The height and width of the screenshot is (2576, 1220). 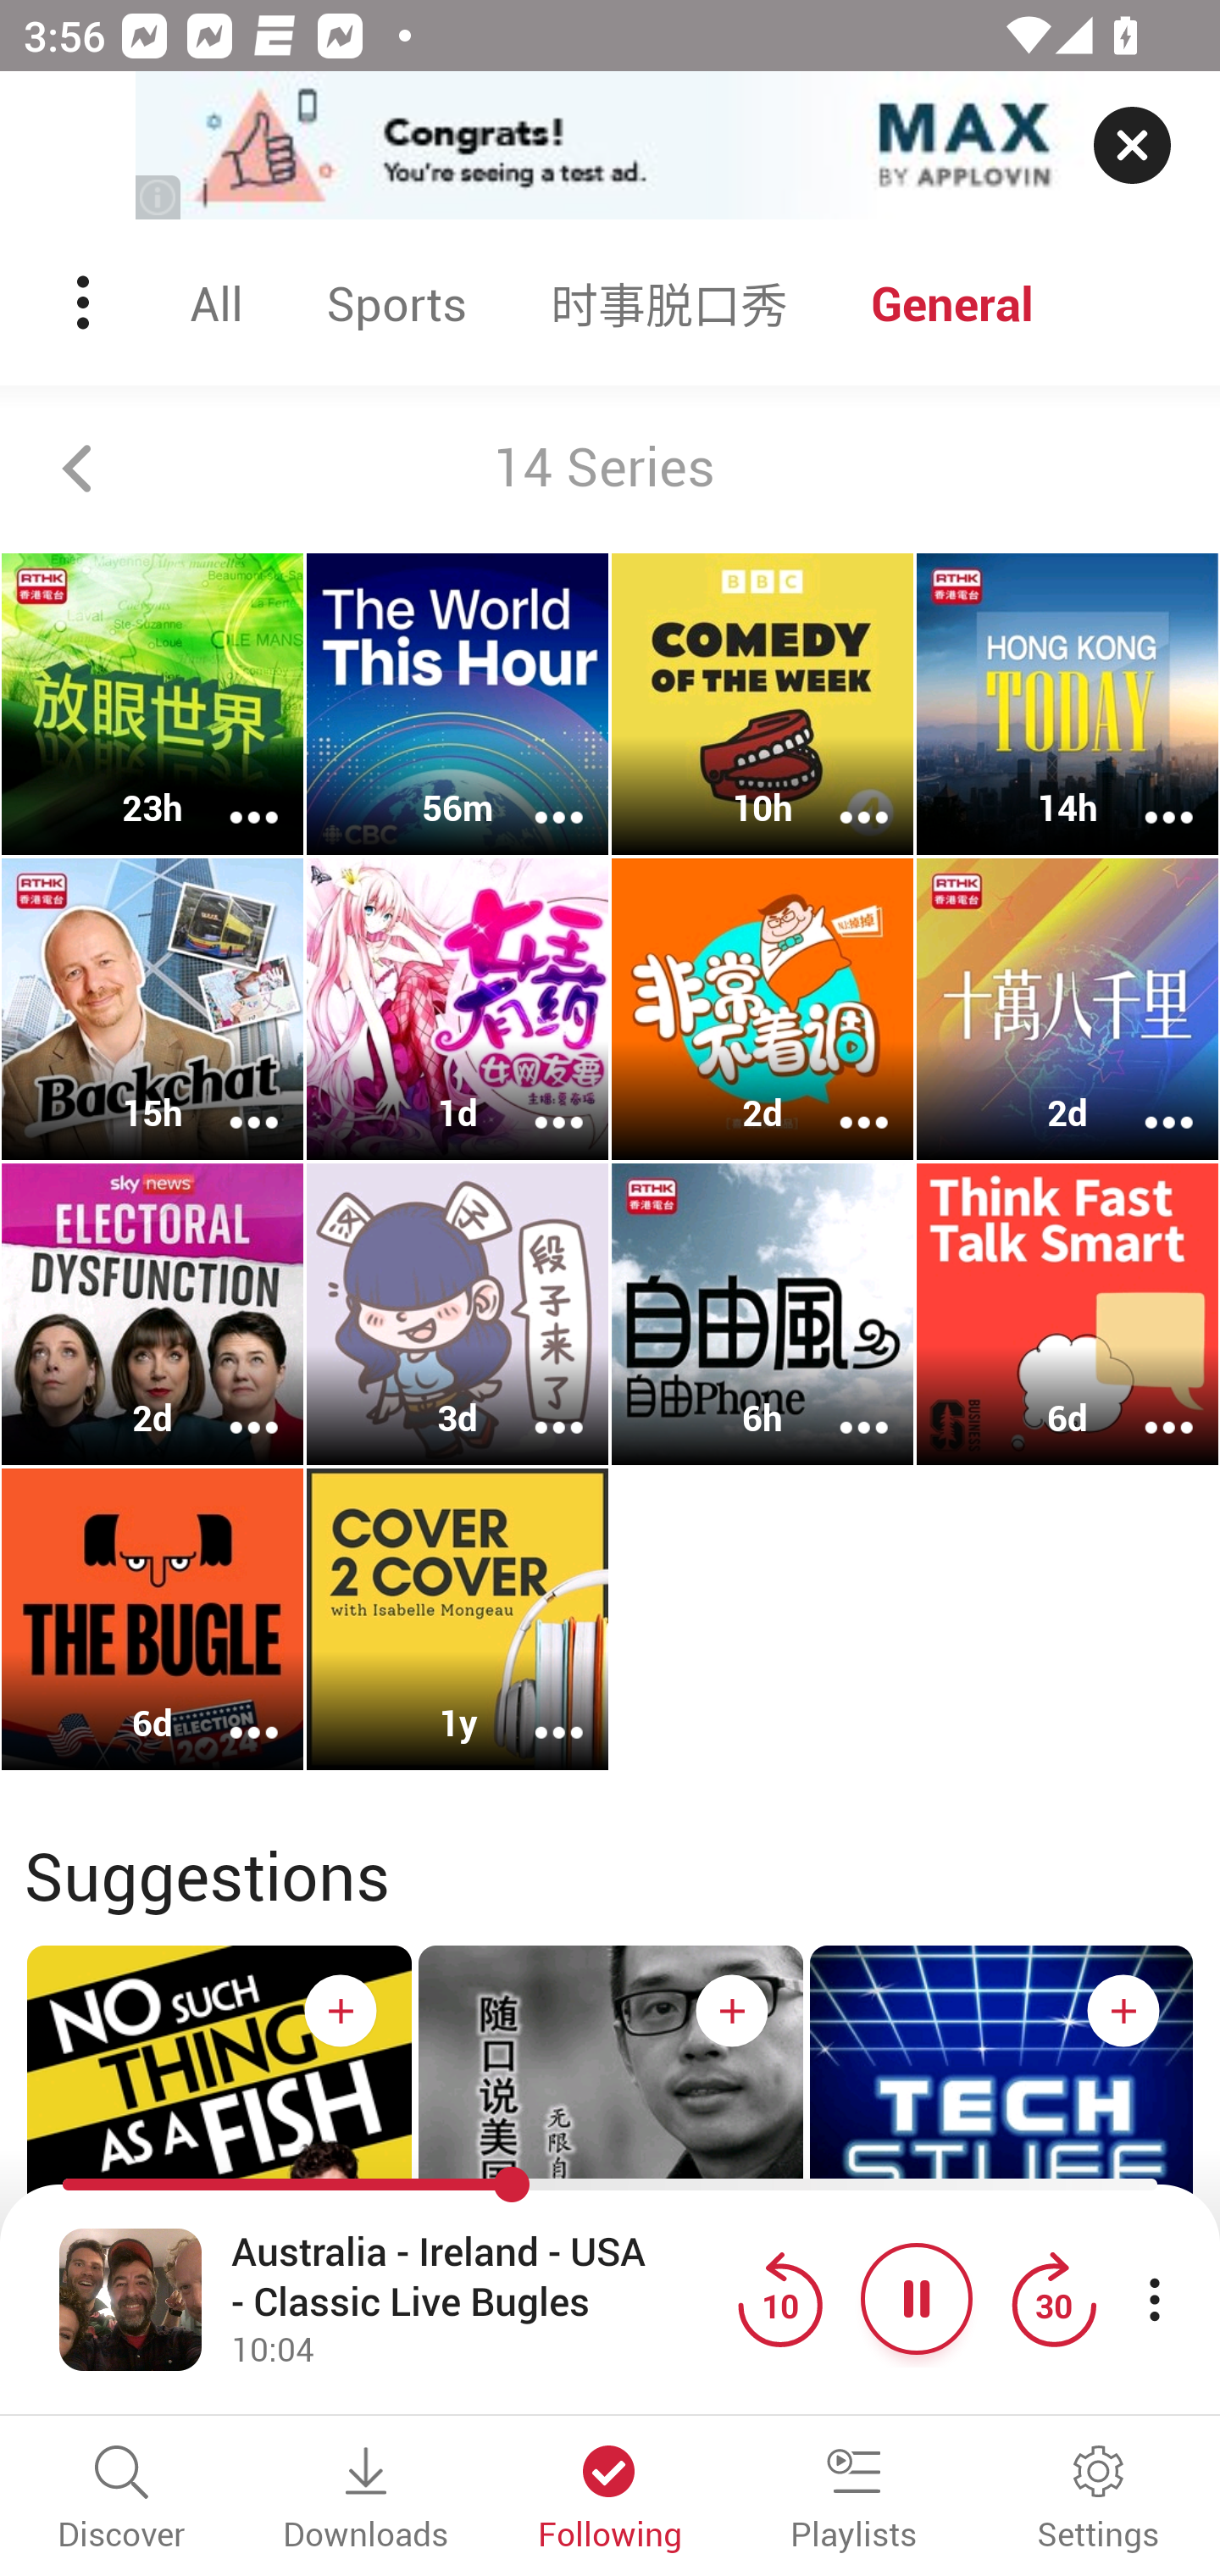 I want to click on More options, so click(x=1147, y=1100).